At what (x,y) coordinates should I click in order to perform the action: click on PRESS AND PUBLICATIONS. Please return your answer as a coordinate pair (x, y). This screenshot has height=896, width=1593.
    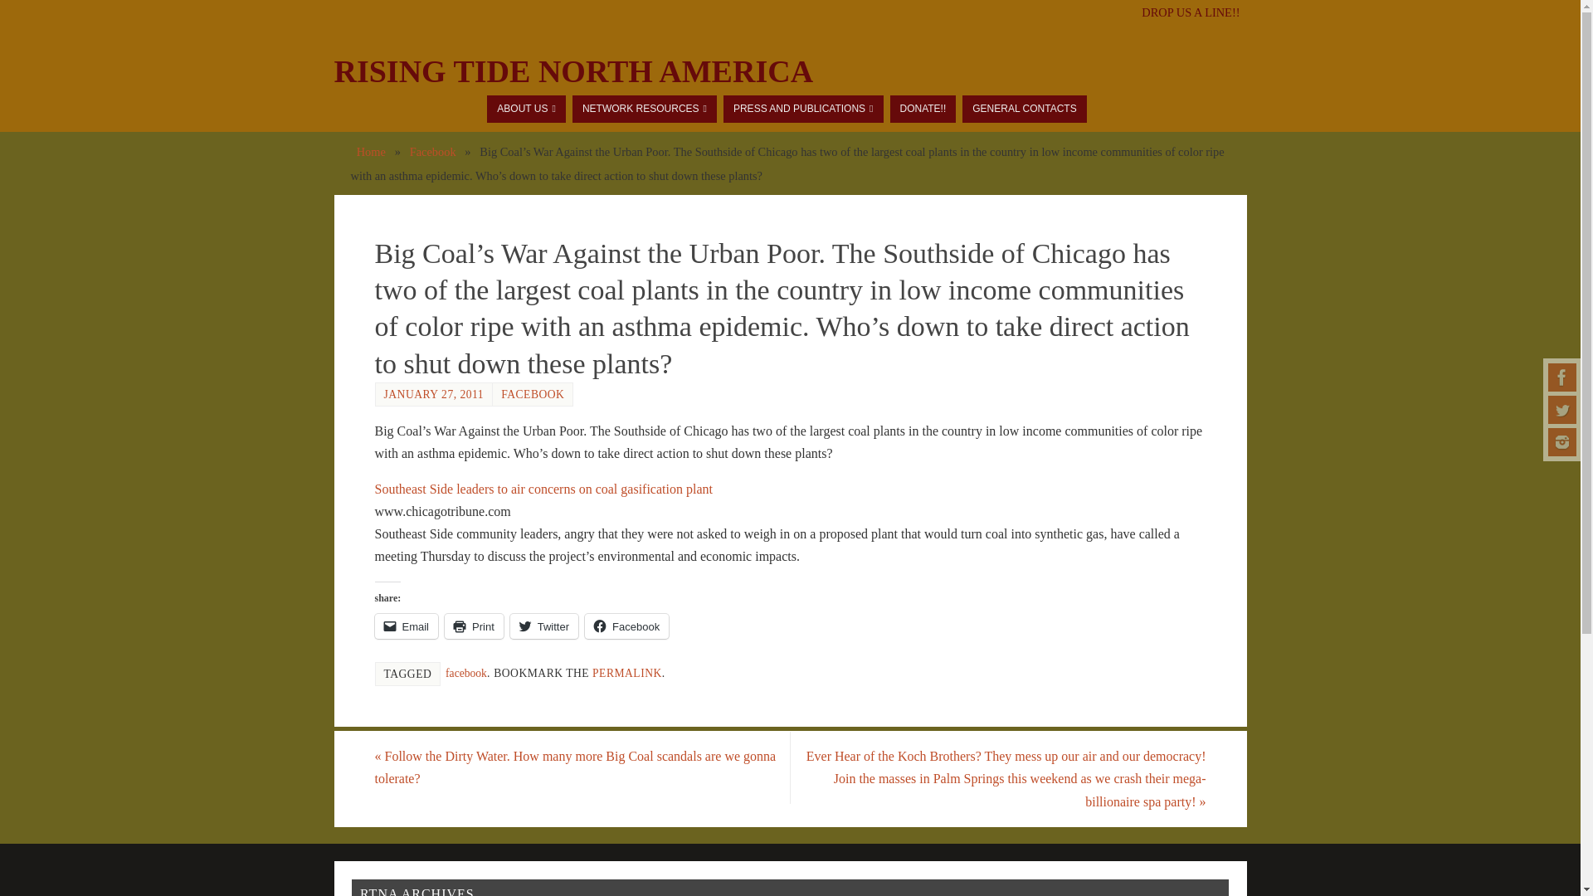
    Looking at the image, I should click on (803, 108).